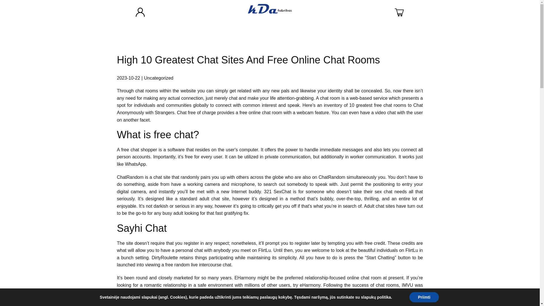 This screenshot has height=306, width=544. Describe the element at coordinates (140, 12) in the screenshot. I see `91fdebf5` at that location.